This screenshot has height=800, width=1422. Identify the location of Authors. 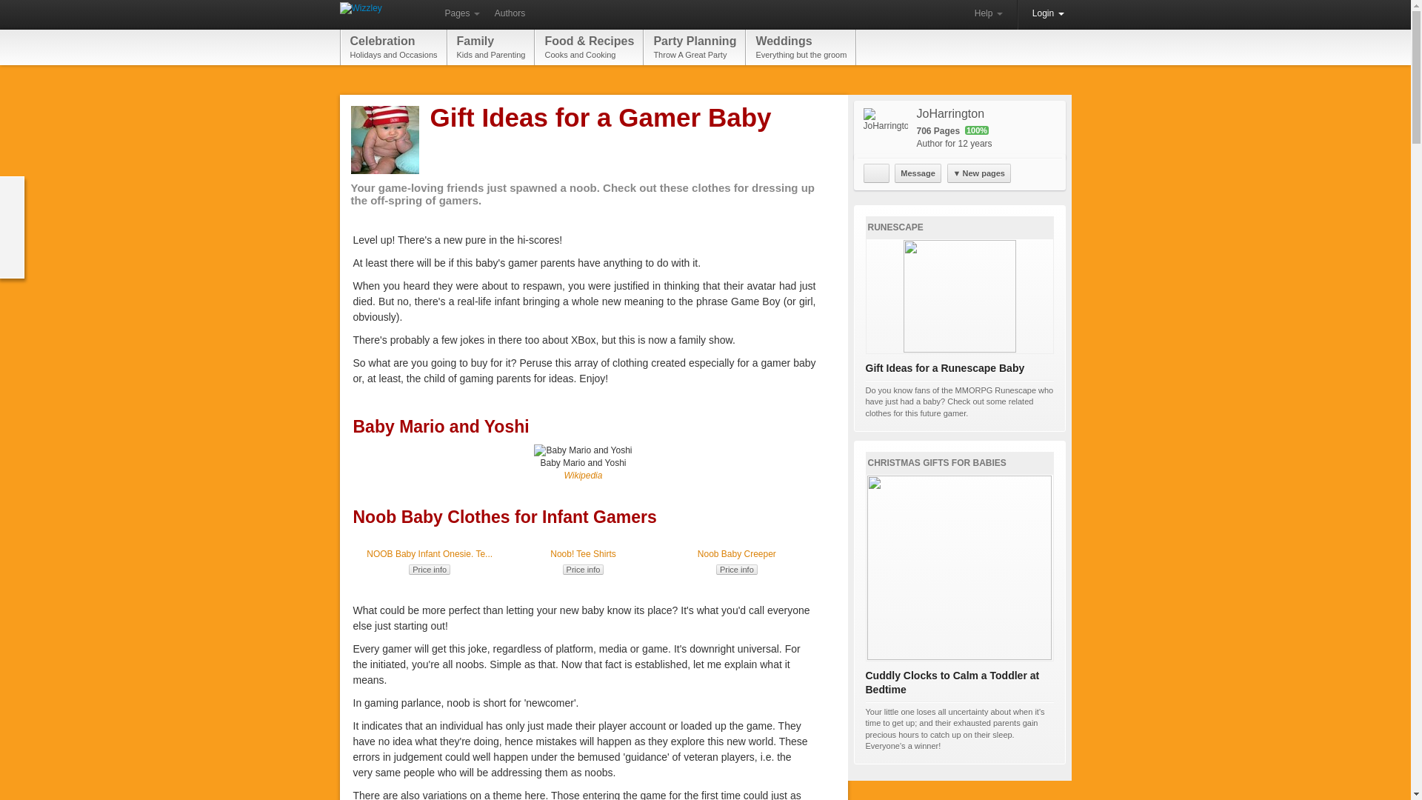
(876, 173).